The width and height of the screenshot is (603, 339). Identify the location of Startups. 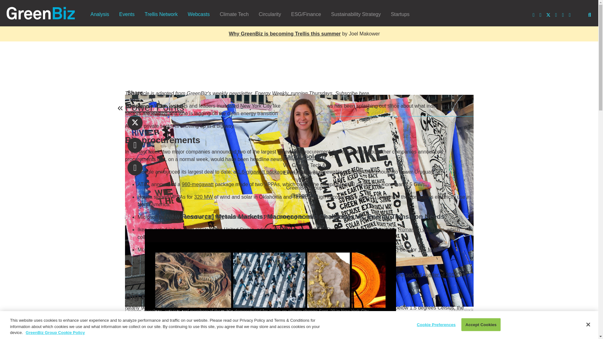
(400, 14).